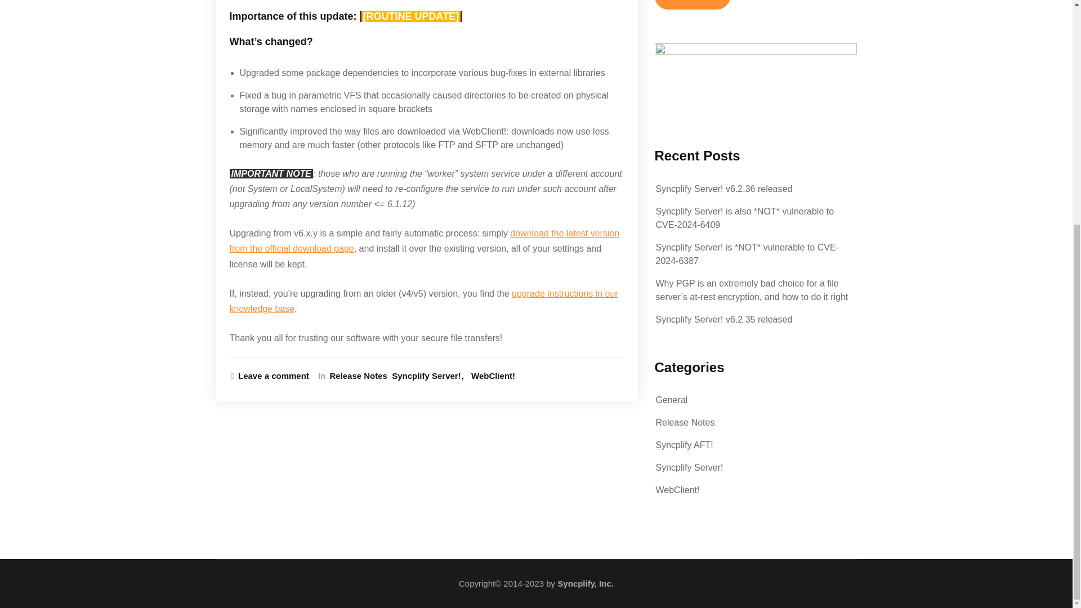 The height and width of the screenshot is (608, 1081). Describe the element at coordinates (689, 467) in the screenshot. I see `Syncplify Server!` at that location.